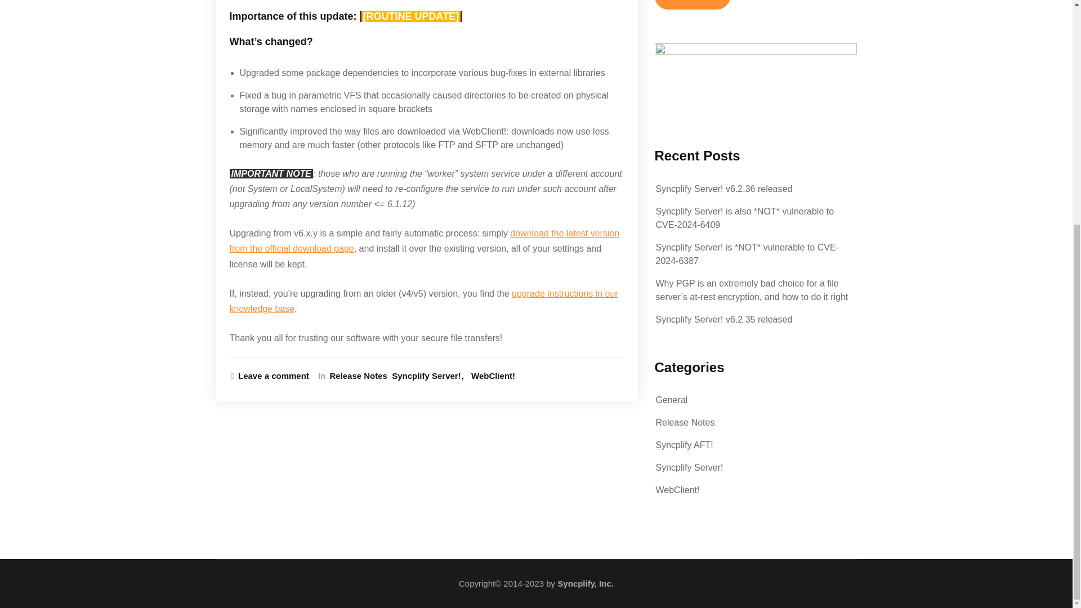 The height and width of the screenshot is (608, 1081). Describe the element at coordinates (689, 467) in the screenshot. I see `Syncplify Server!` at that location.